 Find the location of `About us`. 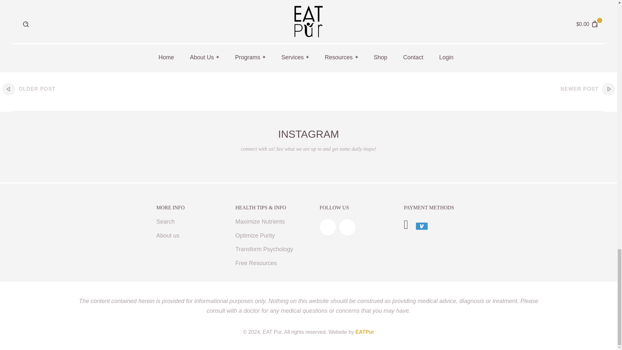

About us is located at coordinates (167, 236).